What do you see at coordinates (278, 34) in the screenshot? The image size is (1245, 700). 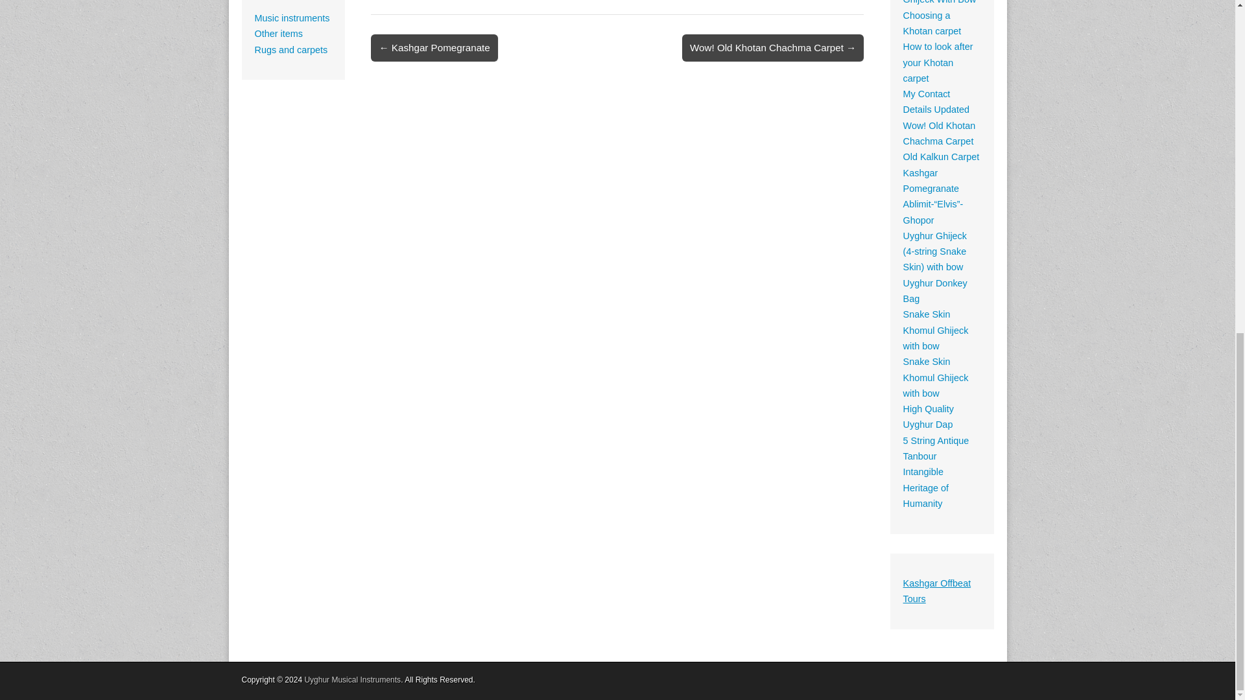 I see `Other items` at bounding box center [278, 34].